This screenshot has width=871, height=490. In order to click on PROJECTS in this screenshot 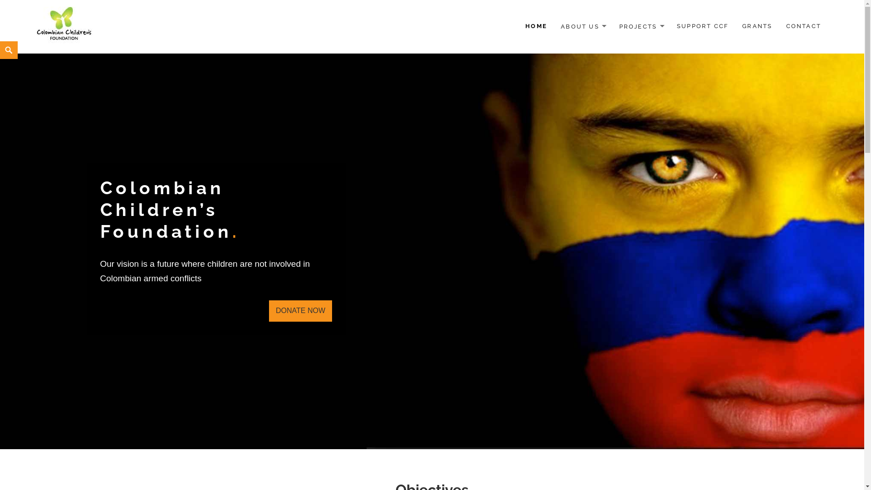, I will do `click(641, 27)`.